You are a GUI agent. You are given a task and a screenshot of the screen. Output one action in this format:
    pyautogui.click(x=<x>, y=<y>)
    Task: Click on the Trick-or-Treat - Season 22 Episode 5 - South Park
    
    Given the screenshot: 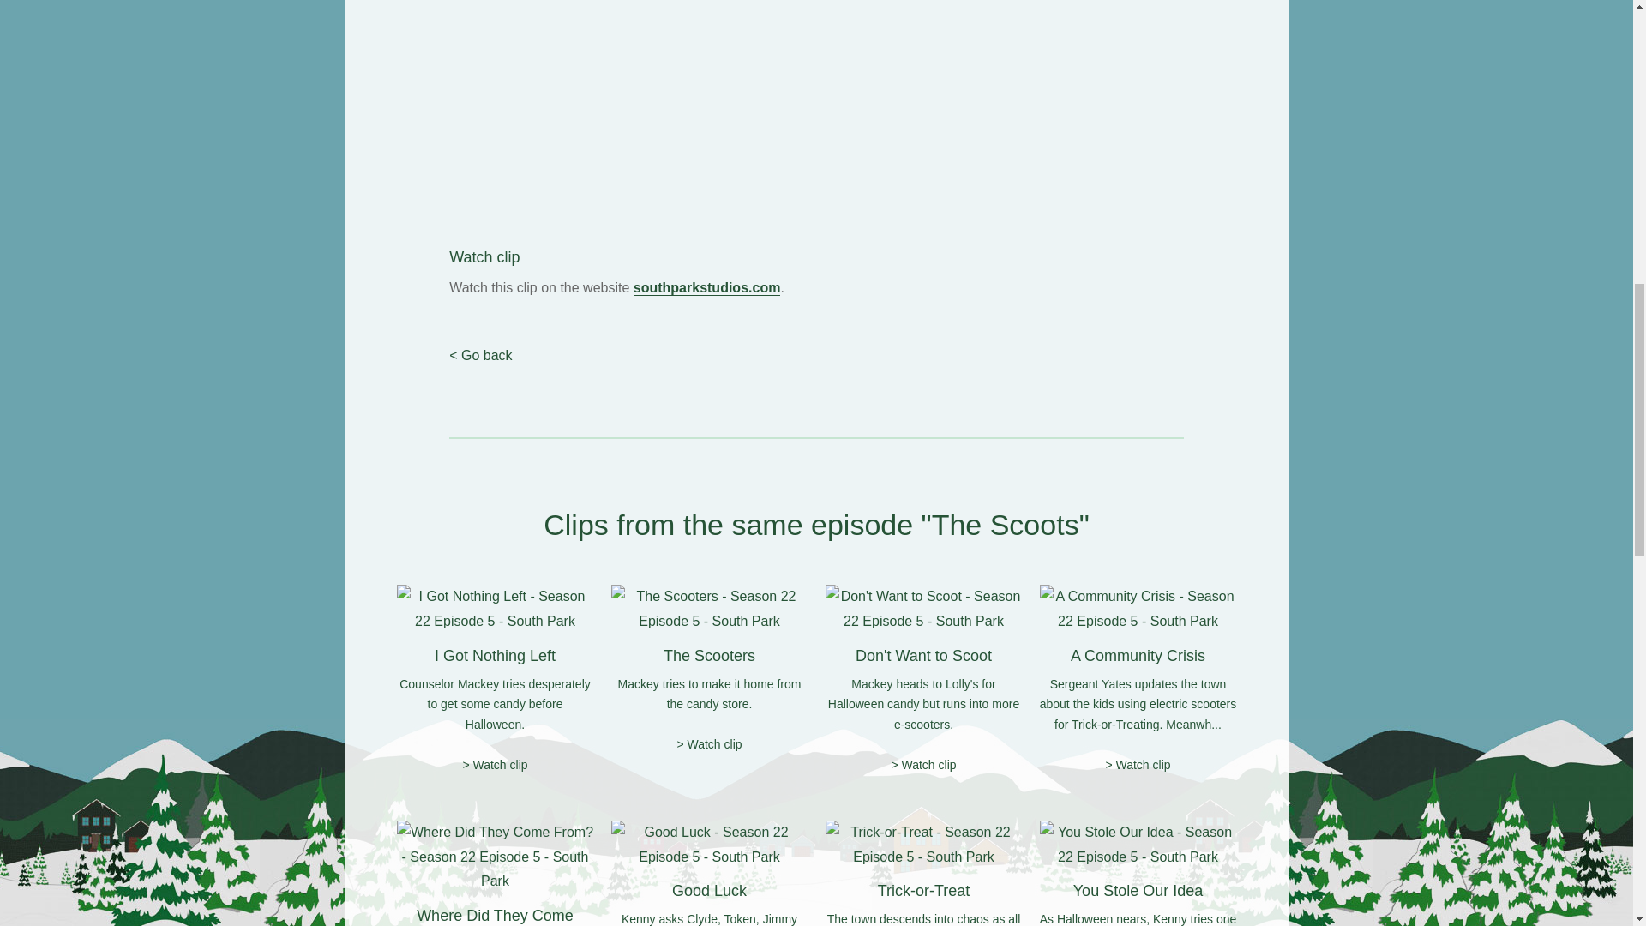 What is the action you would take?
    pyautogui.click(x=922, y=845)
    